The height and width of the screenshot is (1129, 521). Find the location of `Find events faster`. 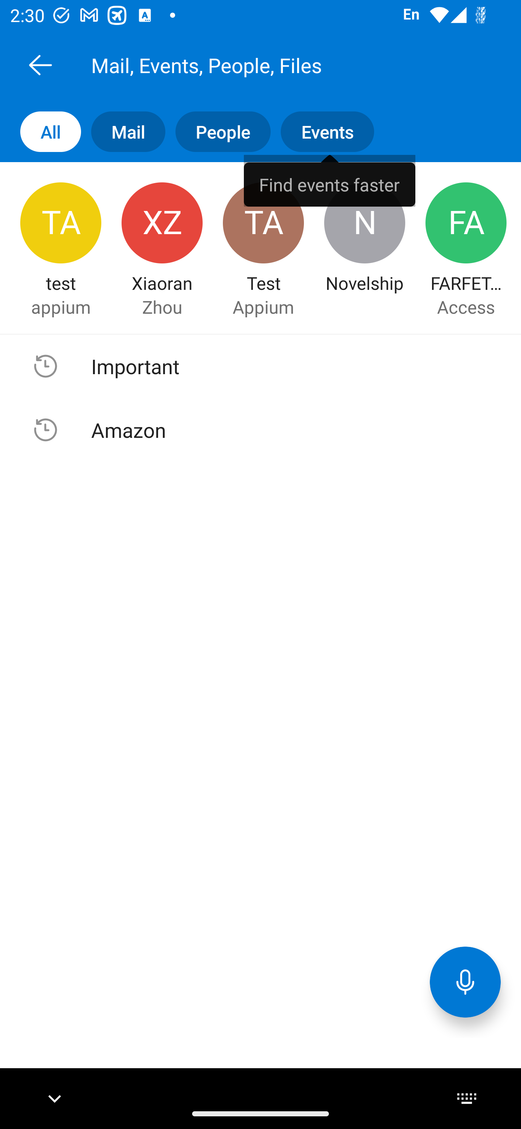

Find events faster is located at coordinates (329, 180).